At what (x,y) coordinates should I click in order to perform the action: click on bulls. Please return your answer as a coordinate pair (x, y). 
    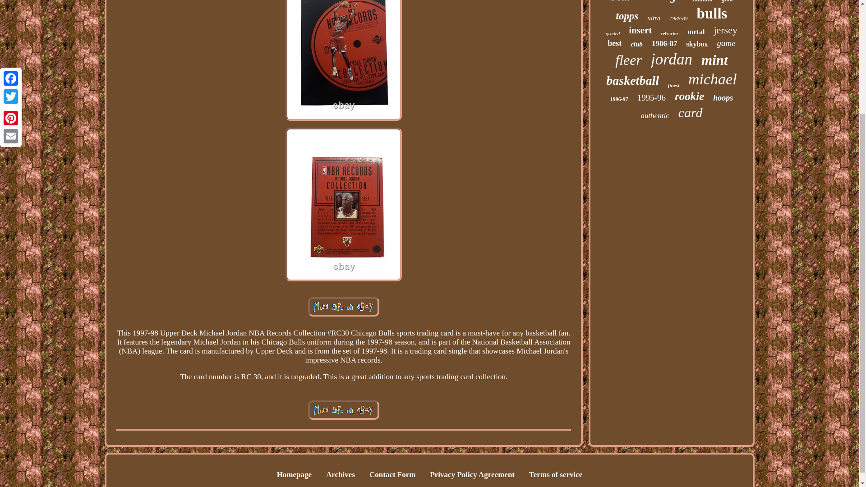
    Looking at the image, I should click on (712, 14).